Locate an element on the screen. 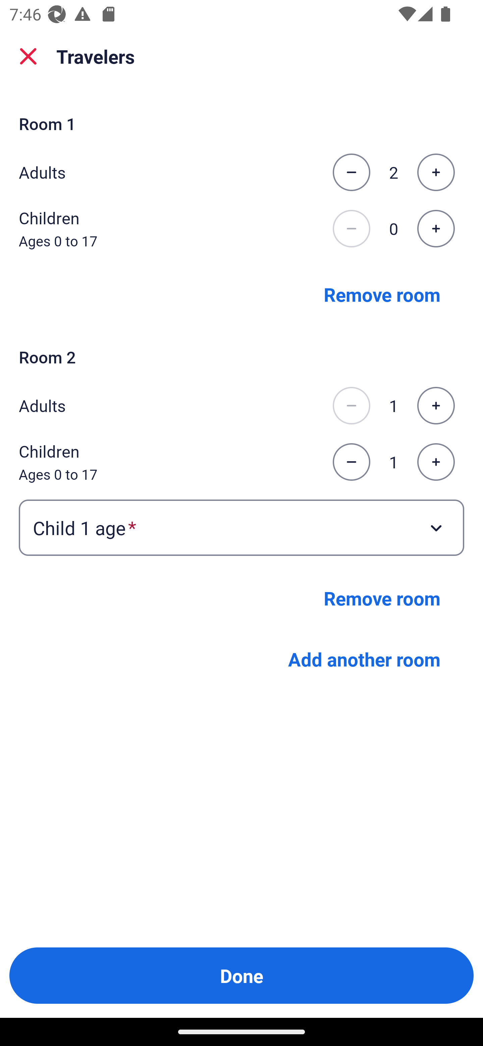  Decrease the number of children is located at coordinates (351, 462).